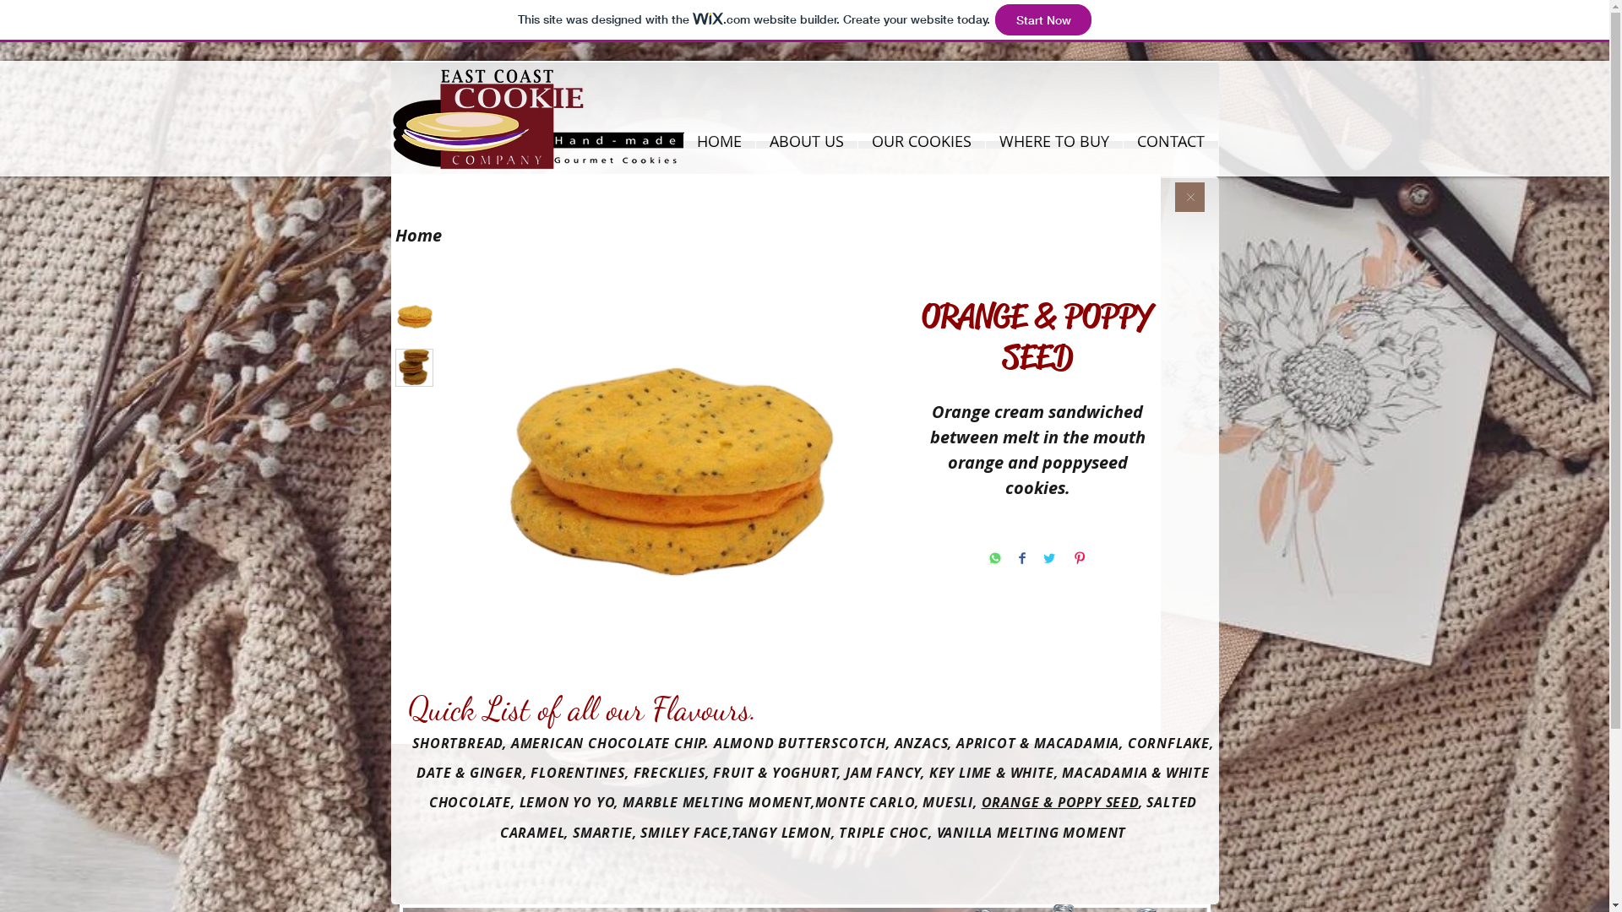 This screenshot has height=912, width=1622. What do you see at coordinates (865, 802) in the screenshot?
I see `MONTE CARLO` at bounding box center [865, 802].